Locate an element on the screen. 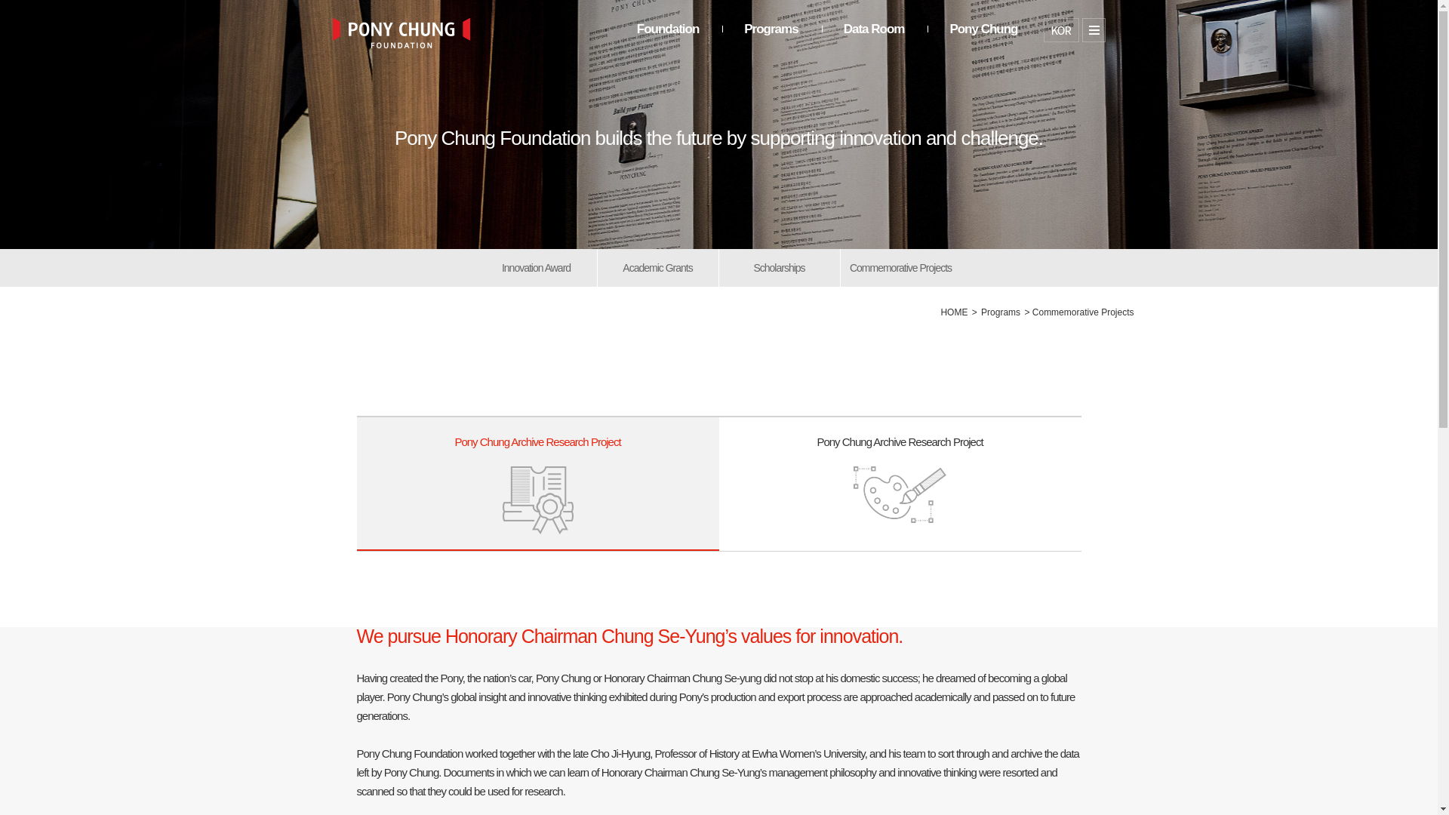 This screenshot has width=1449, height=815. Academic Grants is located at coordinates (1060, 30).